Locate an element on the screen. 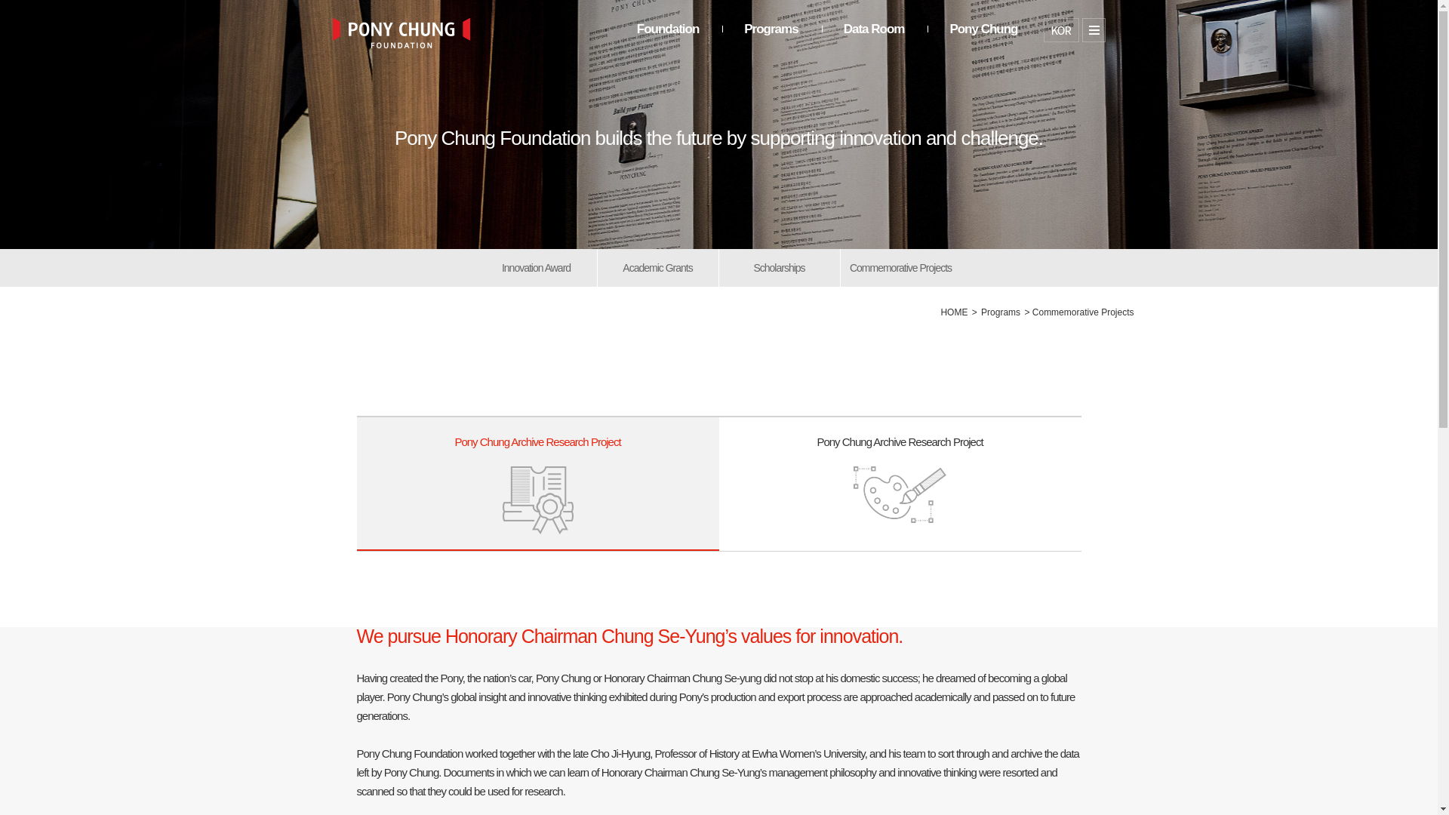 This screenshot has width=1449, height=815. Academic Grants is located at coordinates (1060, 30).